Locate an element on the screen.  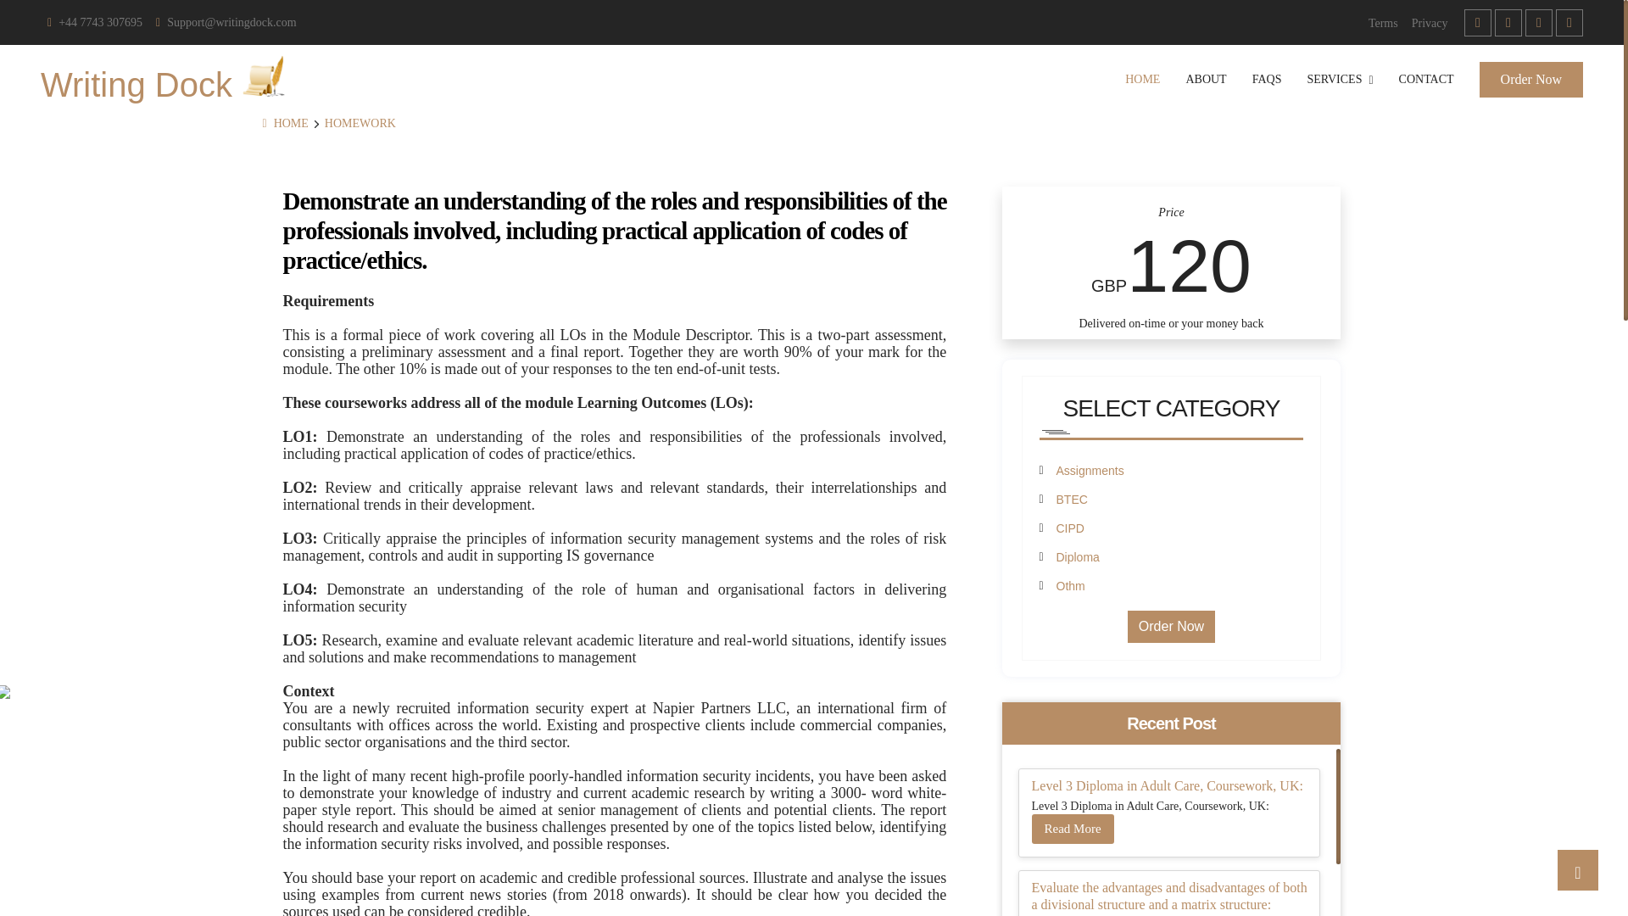
SERVICES is located at coordinates (1340, 80).